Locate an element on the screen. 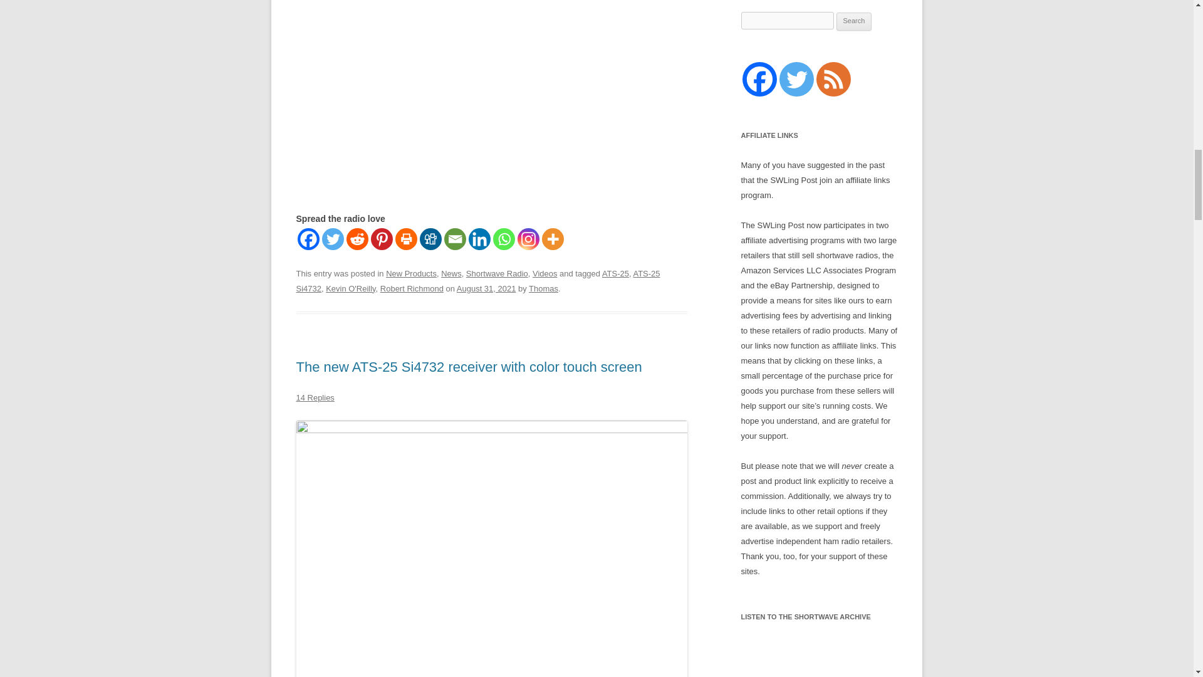  New Products is located at coordinates (411, 273).